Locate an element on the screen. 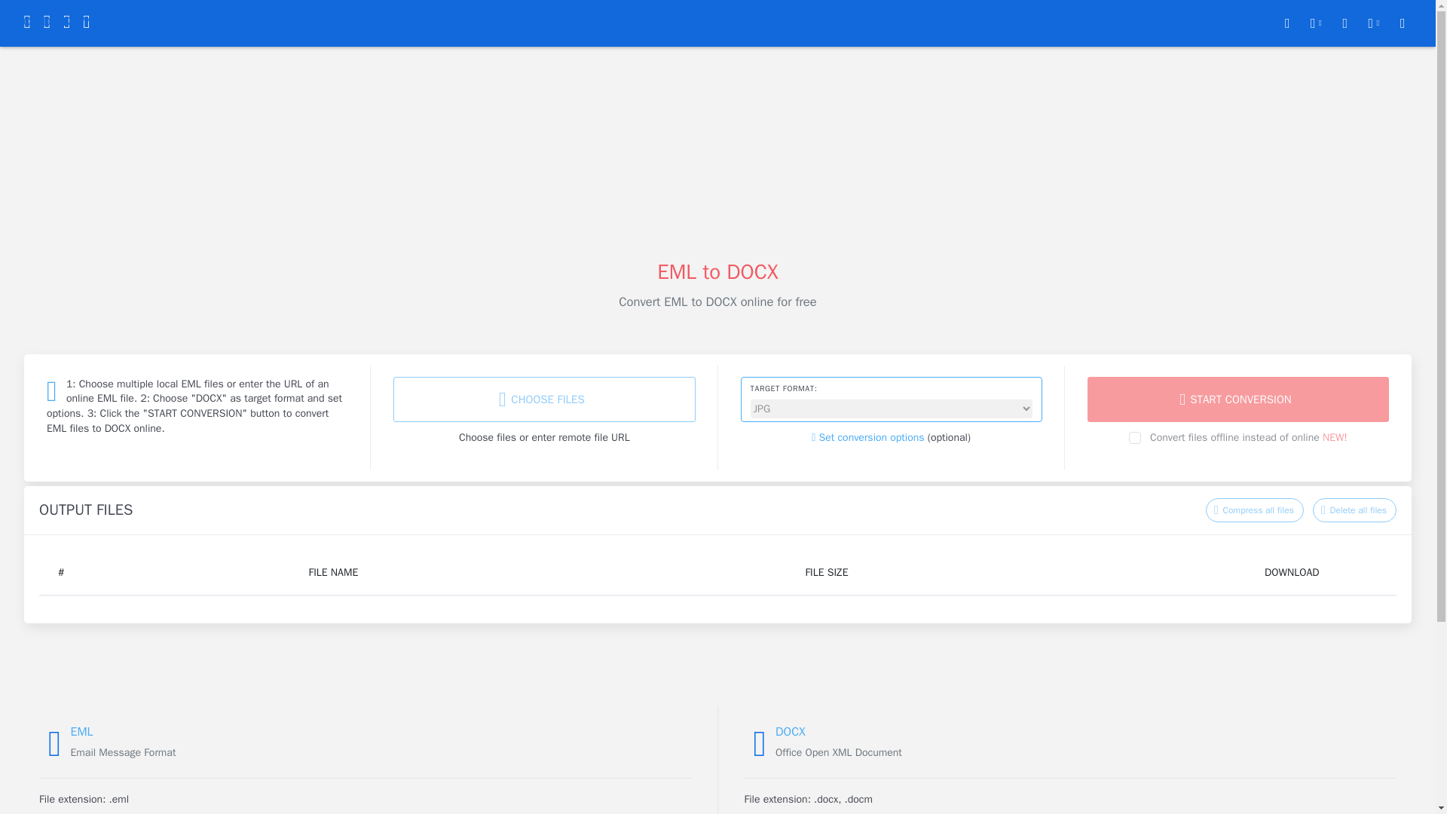 This screenshot has width=1447, height=814. CHOOSE FILES is located at coordinates (544, 399).